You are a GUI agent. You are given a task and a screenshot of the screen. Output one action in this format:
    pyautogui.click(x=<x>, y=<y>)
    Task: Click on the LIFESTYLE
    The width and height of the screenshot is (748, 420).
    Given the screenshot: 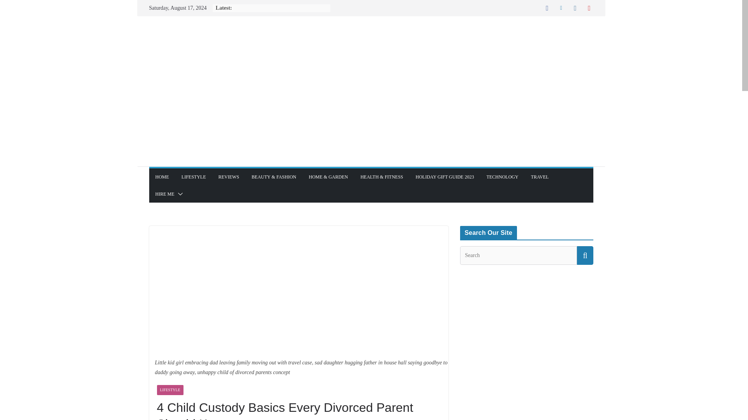 What is the action you would take?
    pyautogui.click(x=170, y=390)
    